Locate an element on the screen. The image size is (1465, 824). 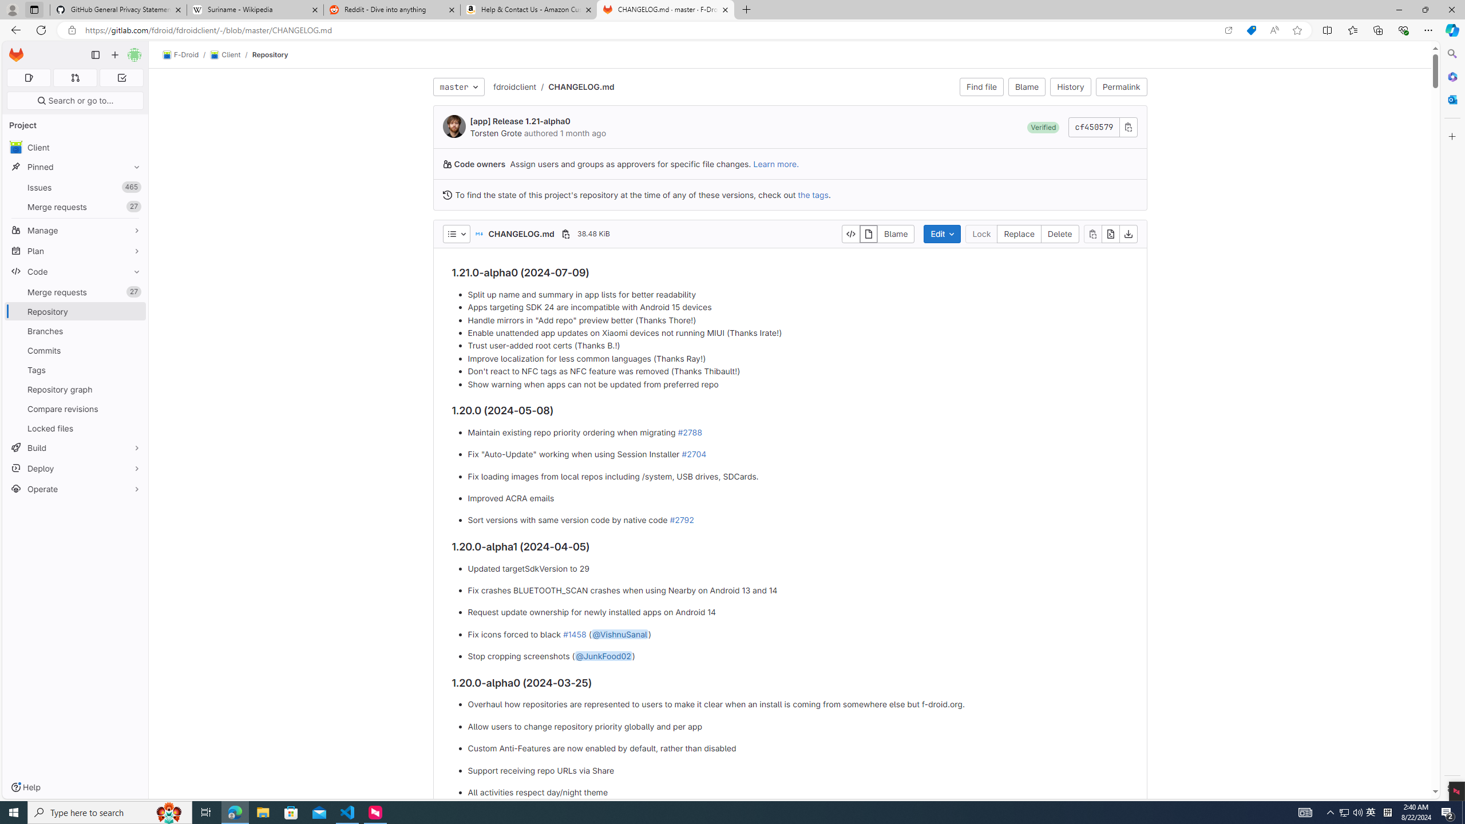
Display source is located at coordinates (852, 233).